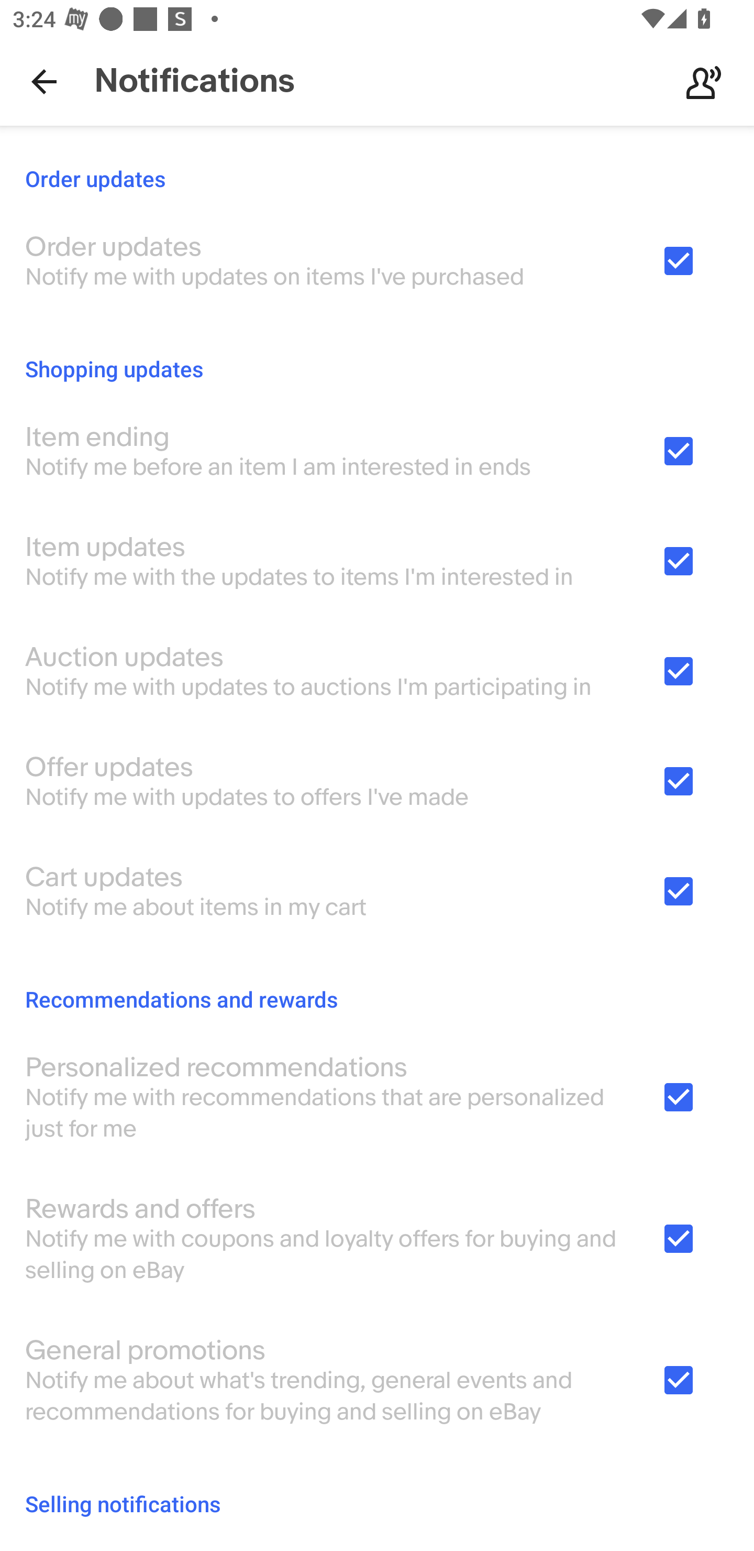 The width and height of the screenshot is (754, 1551). What do you see at coordinates (44, 81) in the screenshot?
I see `Navigate up` at bounding box center [44, 81].